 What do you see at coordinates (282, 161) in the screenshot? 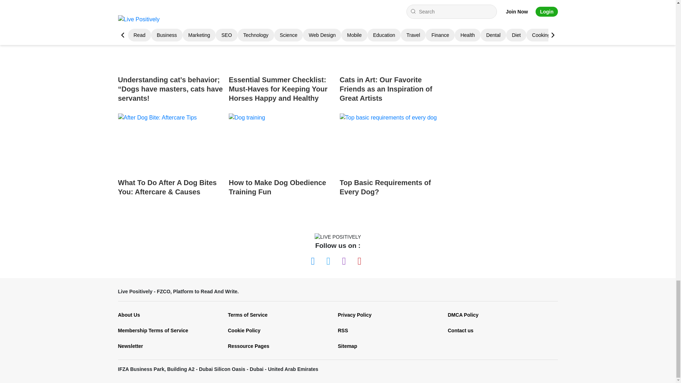
I see `How to Make Dog Obedience Training Fun` at bounding box center [282, 161].